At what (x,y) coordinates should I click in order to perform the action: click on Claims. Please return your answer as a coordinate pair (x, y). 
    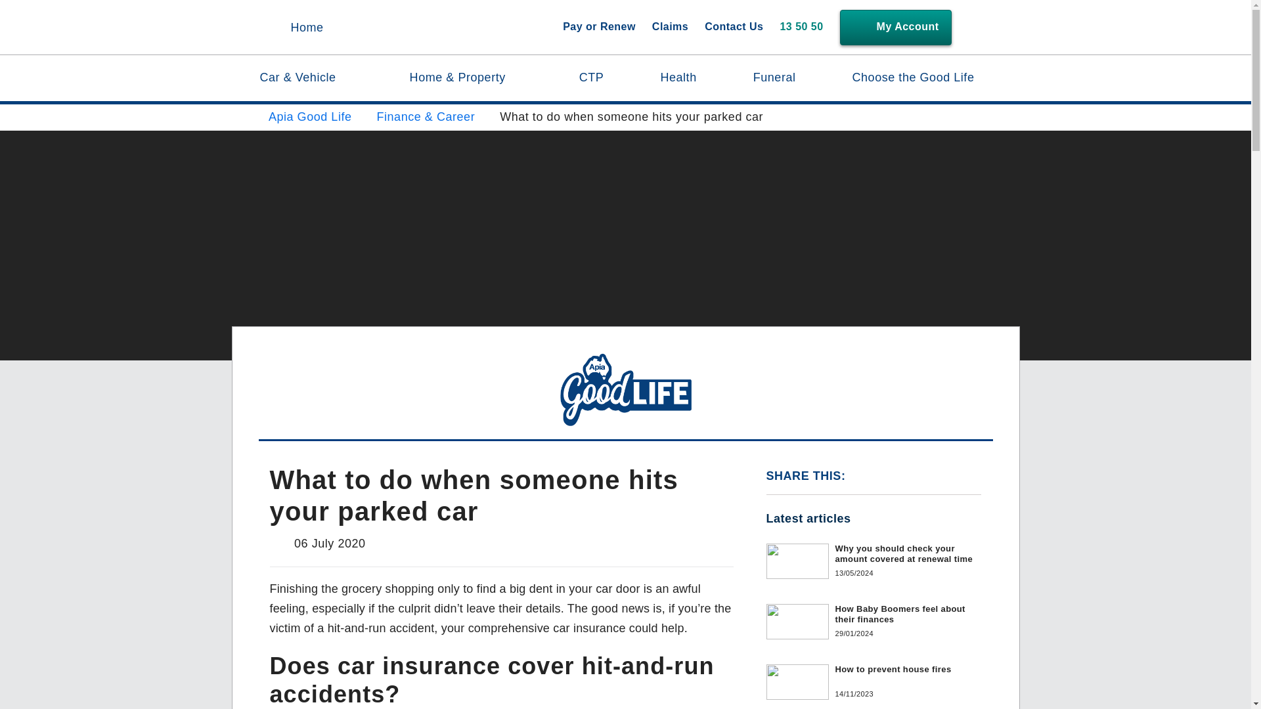
    Looking at the image, I should click on (670, 28).